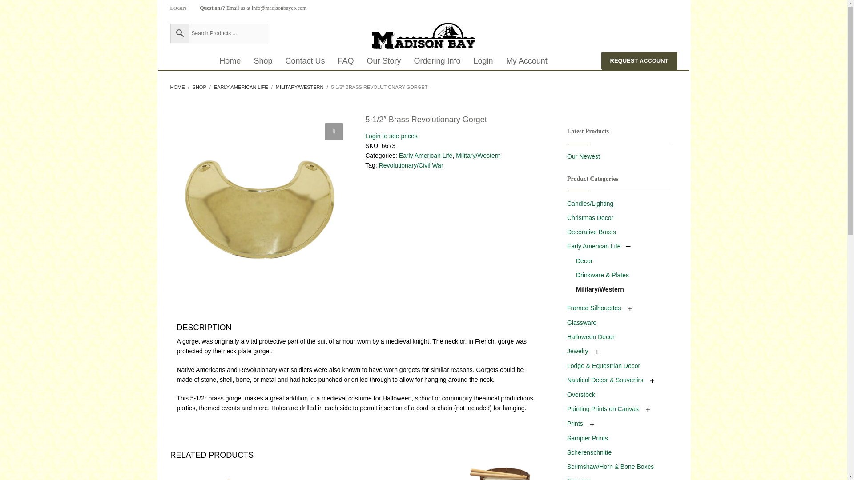 The width and height of the screenshot is (854, 480). Describe the element at coordinates (345, 60) in the screenshot. I see `FAQ` at that location.